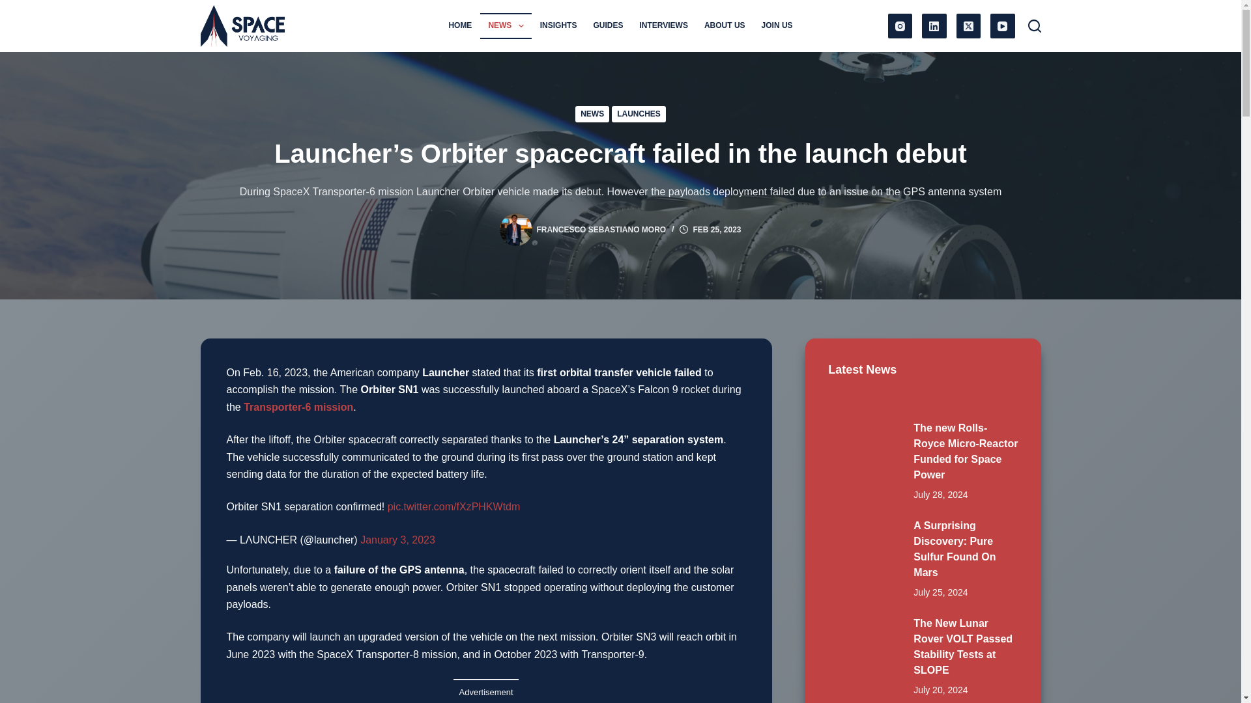 This screenshot has height=703, width=1251. I want to click on GUIDES, so click(609, 26).